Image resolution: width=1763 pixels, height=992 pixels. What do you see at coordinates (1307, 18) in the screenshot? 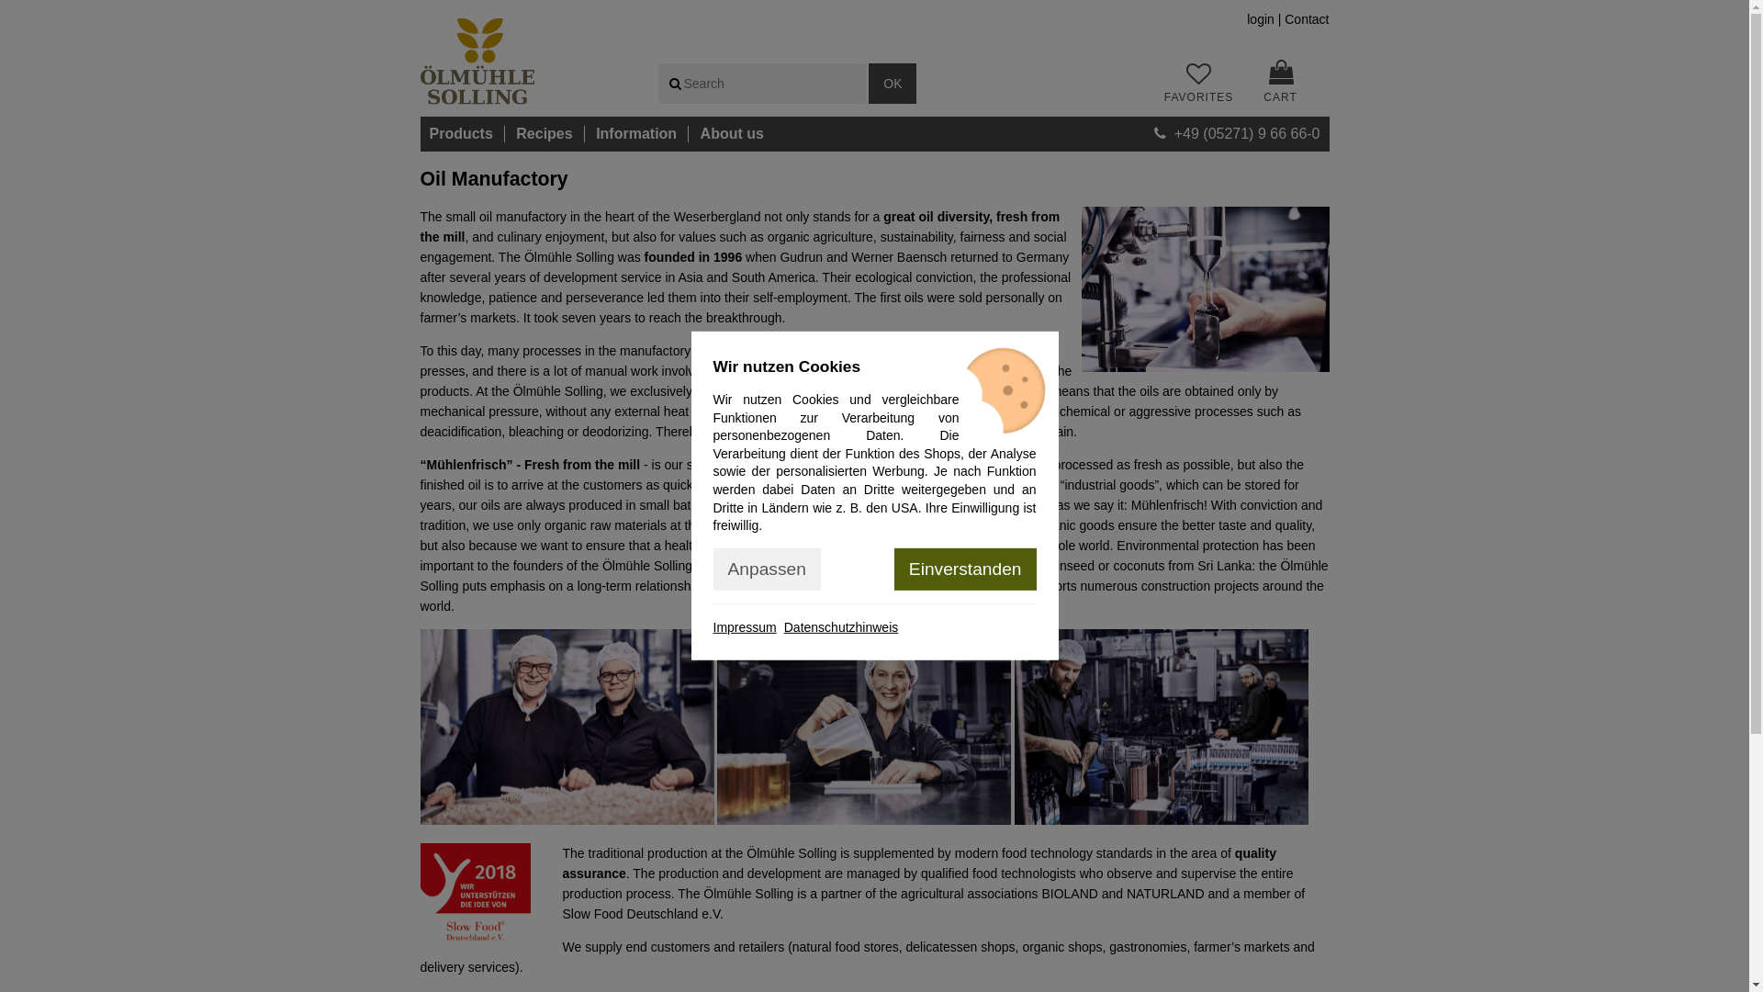
I see `Contact` at bounding box center [1307, 18].